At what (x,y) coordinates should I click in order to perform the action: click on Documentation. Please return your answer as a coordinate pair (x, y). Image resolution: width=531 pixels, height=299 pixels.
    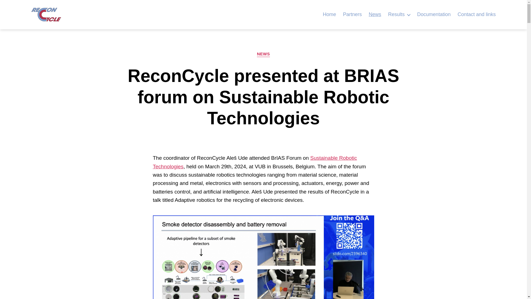
    Looking at the image, I should click on (434, 14).